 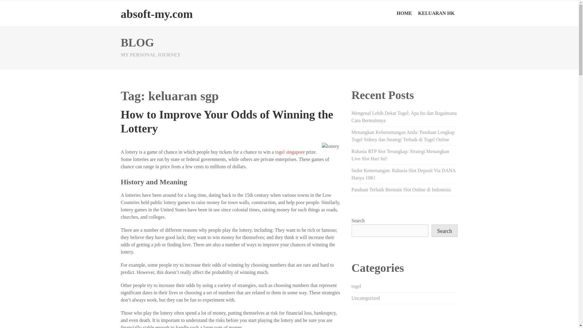 What do you see at coordinates (227, 121) in the screenshot?
I see `How to Improve Your Odds of Winning the Lottery` at bounding box center [227, 121].